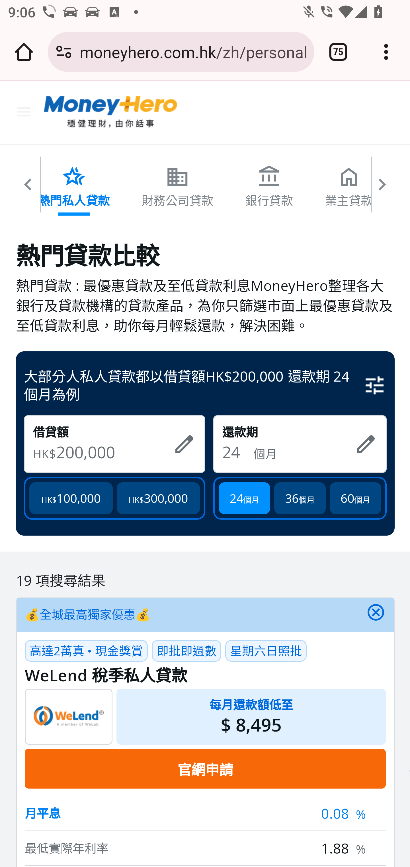 This screenshot has height=867, width=410. Describe the element at coordinates (375, 384) in the screenshot. I see `tune` at that location.